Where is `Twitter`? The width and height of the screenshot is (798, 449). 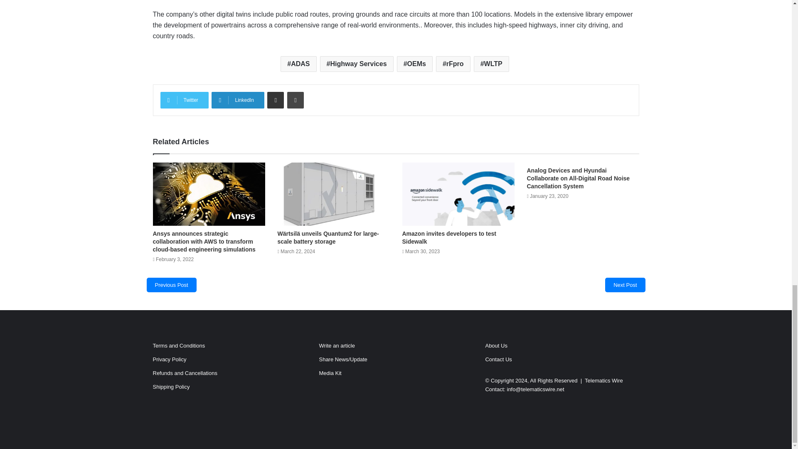 Twitter is located at coordinates (184, 100).